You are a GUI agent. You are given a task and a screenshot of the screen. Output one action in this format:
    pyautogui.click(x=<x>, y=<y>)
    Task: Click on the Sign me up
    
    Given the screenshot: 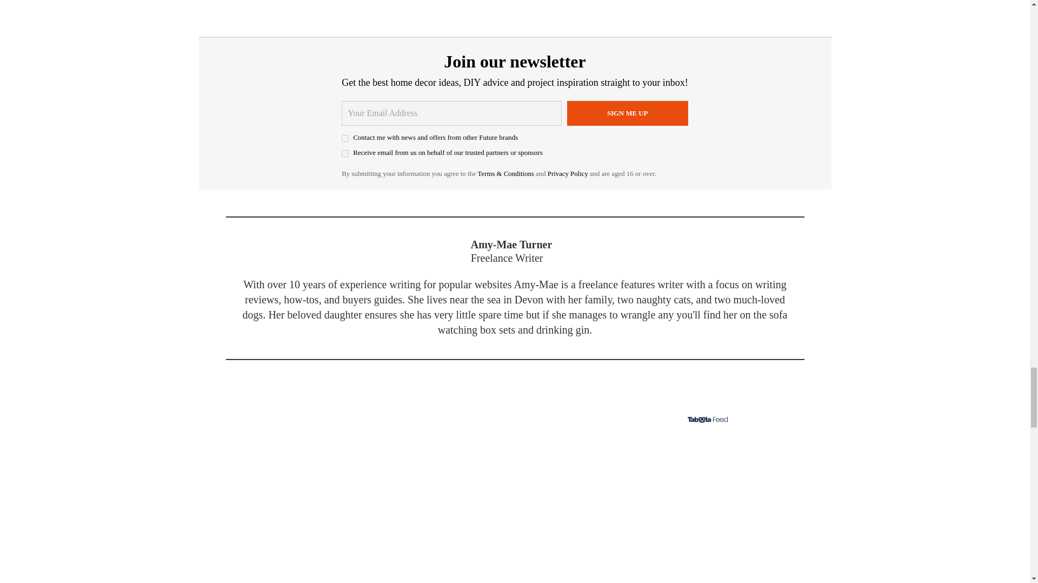 What is the action you would take?
    pyautogui.click(x=627, y=113)
    